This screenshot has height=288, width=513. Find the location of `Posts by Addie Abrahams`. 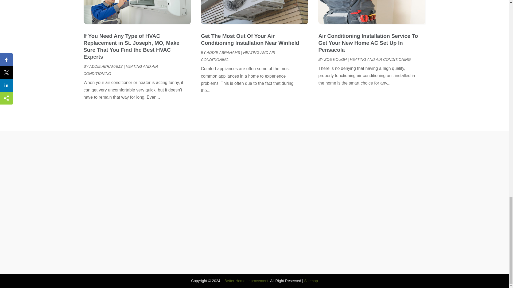

Posts by Addie Abrahams is located at coordinates (223, 53).